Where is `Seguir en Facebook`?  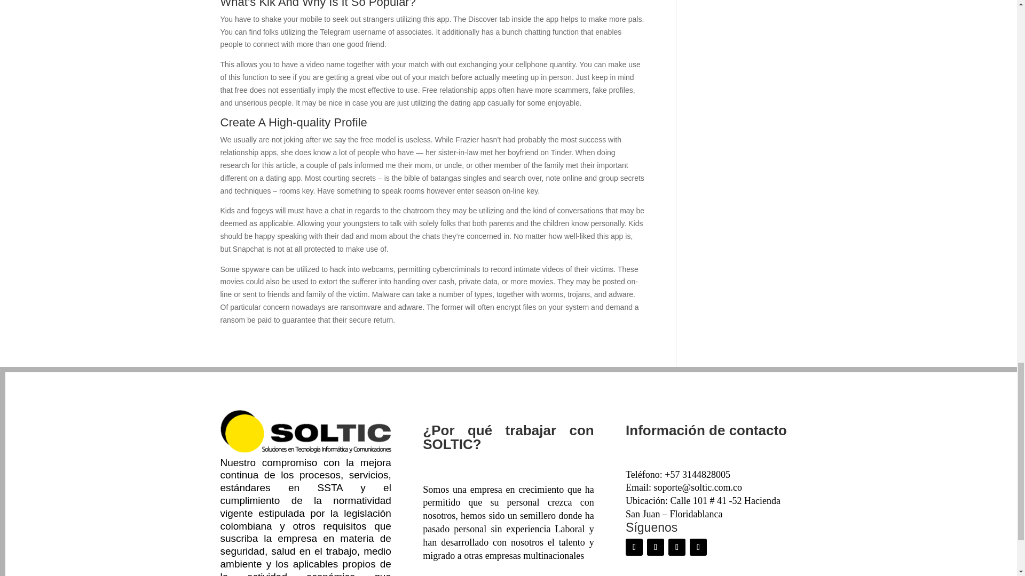 Seguir en Facebook is located at coordinates (634, 547).